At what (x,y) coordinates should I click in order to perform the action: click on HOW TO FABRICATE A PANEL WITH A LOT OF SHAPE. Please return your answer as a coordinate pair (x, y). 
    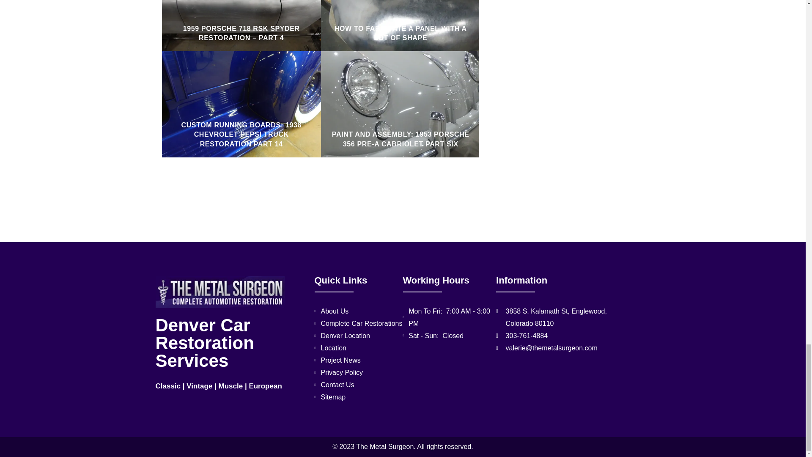
    Looking at the image, I should click on (401, 33).